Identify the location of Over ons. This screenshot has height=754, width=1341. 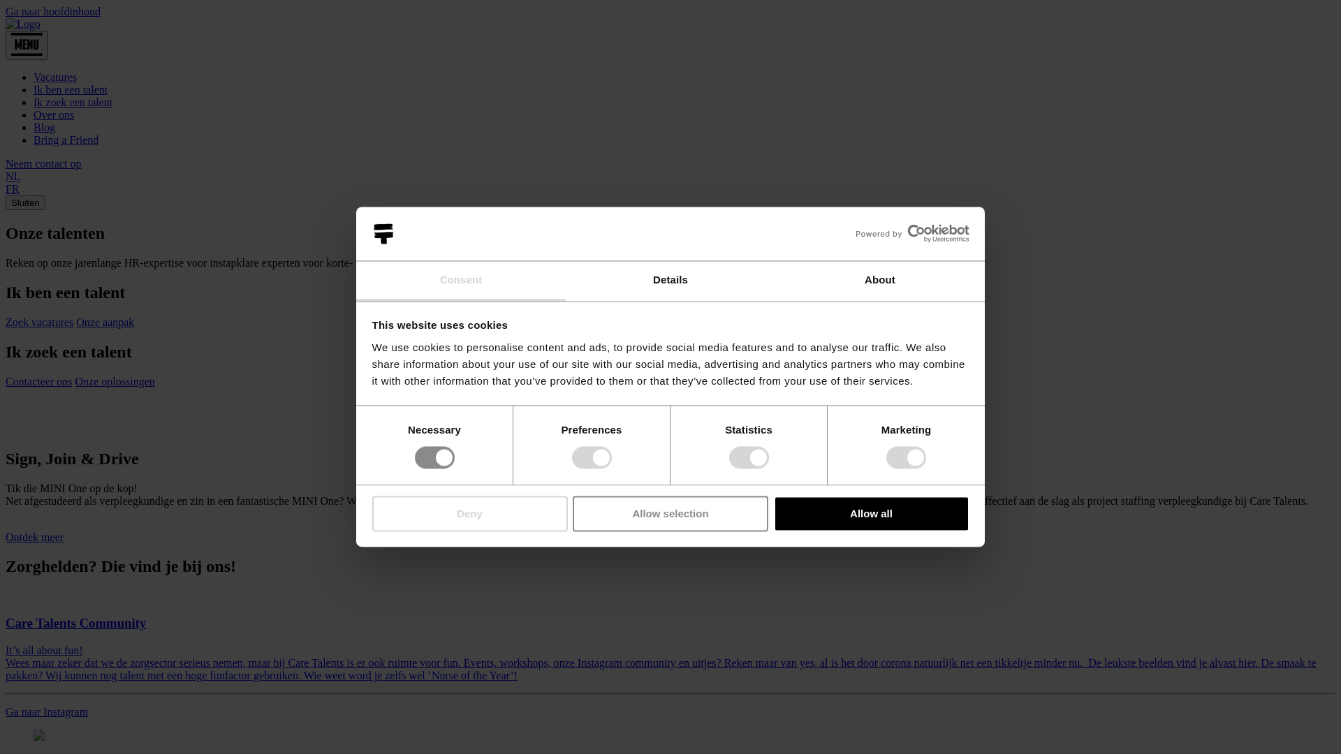
(54, 114).